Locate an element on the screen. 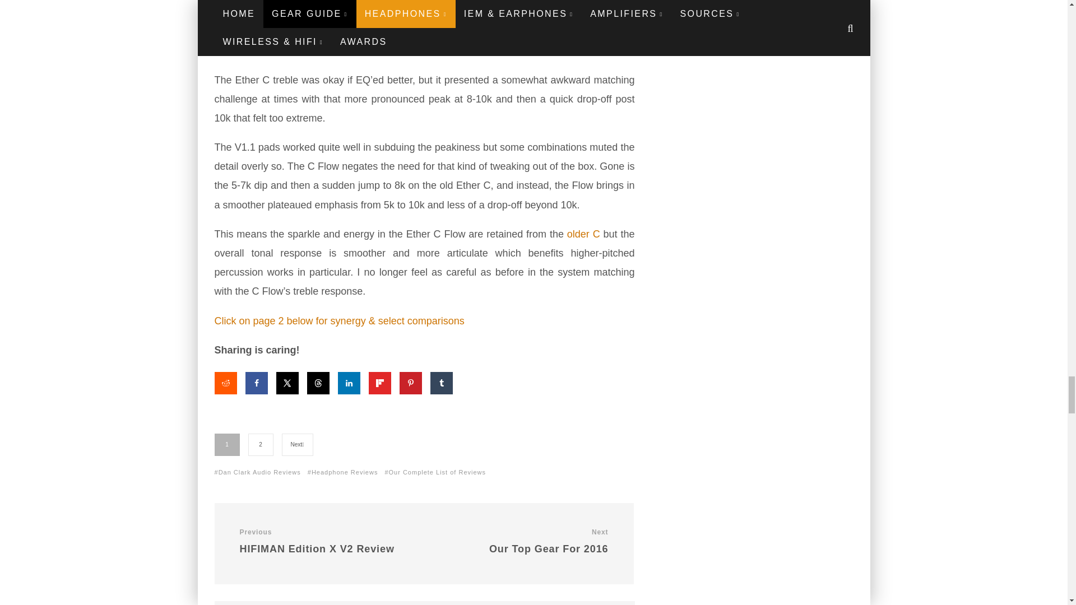 This screenshot has width=1076, height=605. Save to Pinterest is located at coordinates (410, 383).